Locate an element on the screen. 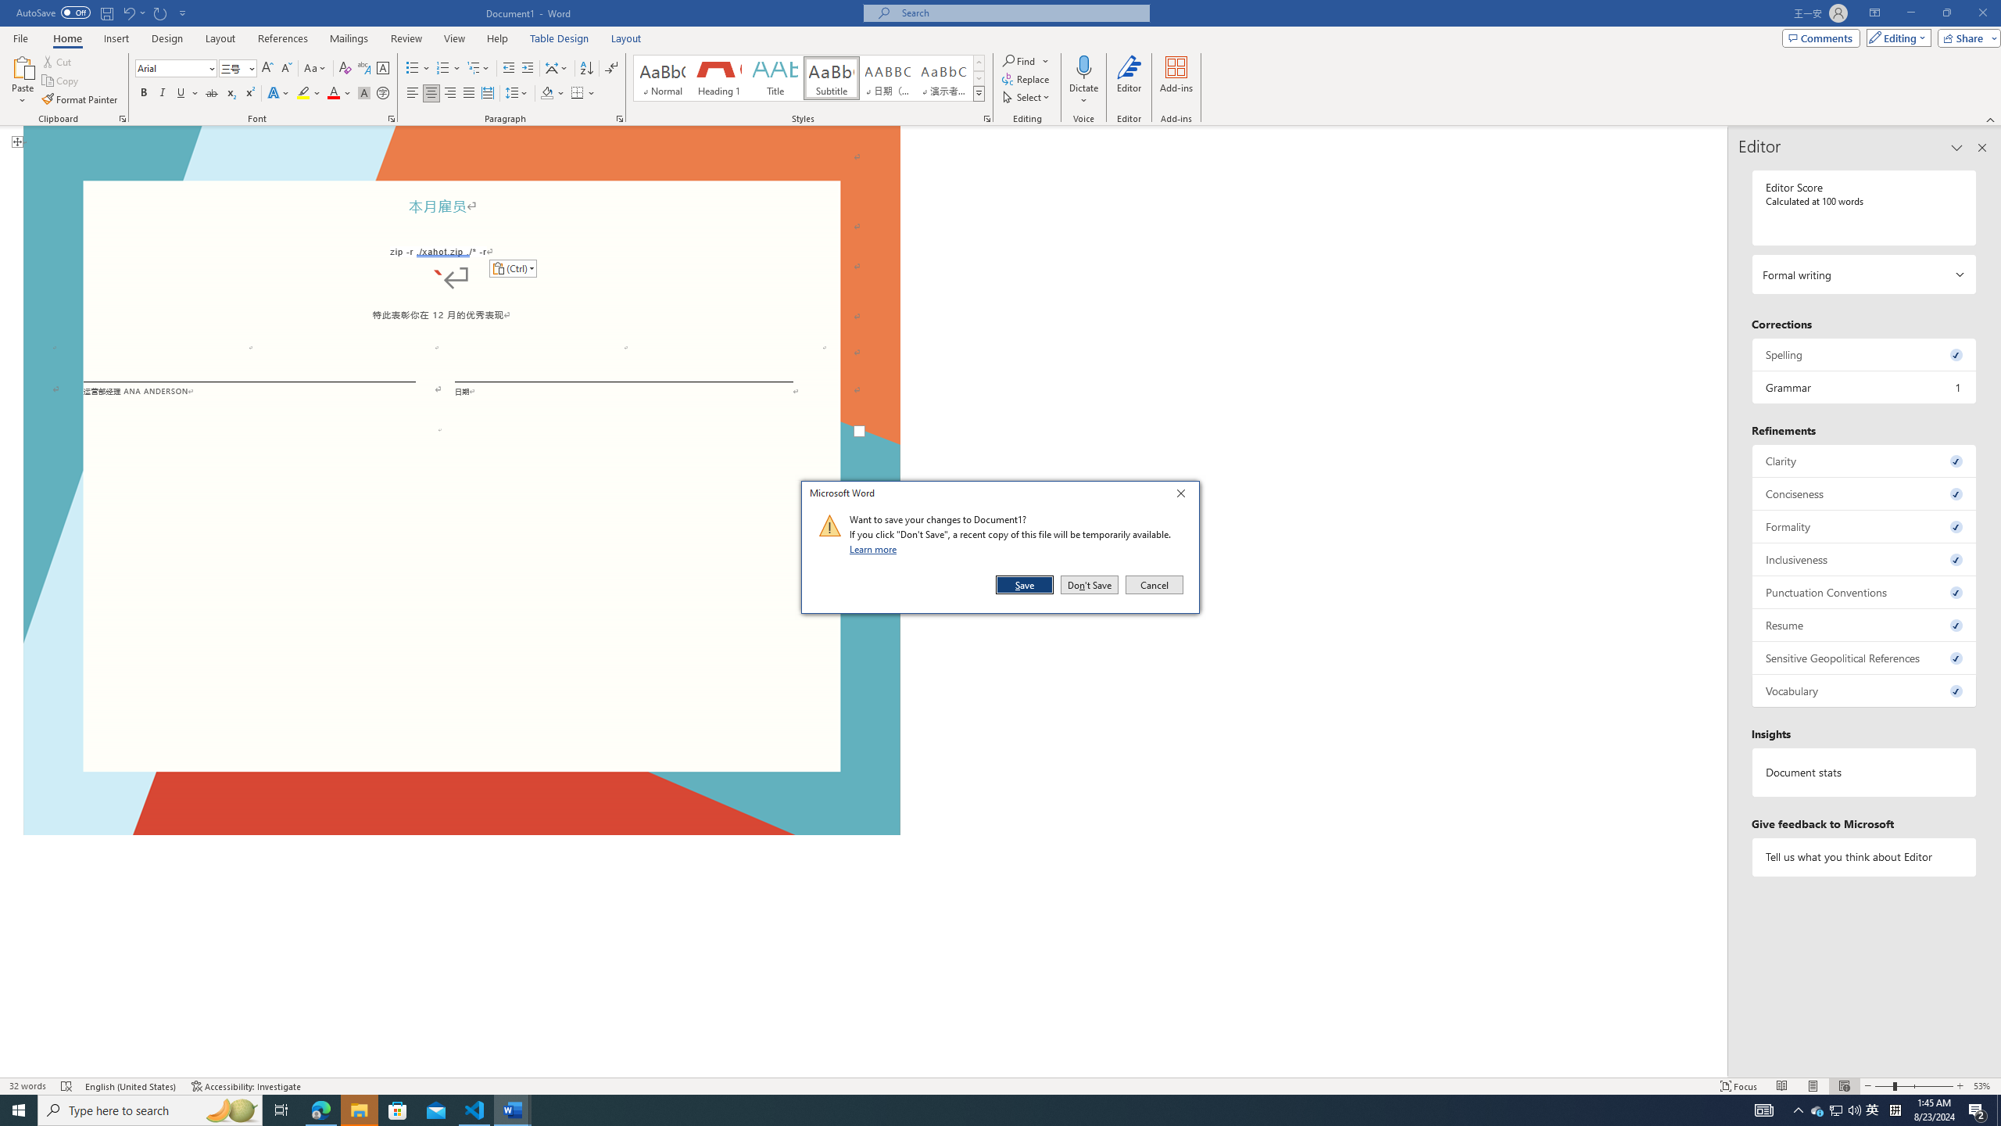  Sort... is located at coordinates (586, 69).